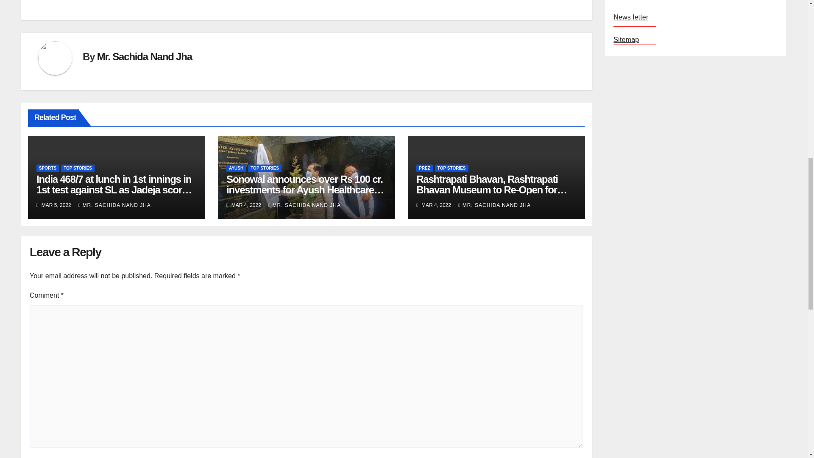 The height and width of the screenshot is (458, 814). What do you see at coordinates (47, 168) in the screenshot?
I see `SPORTS` at bounding box center [47, 168].